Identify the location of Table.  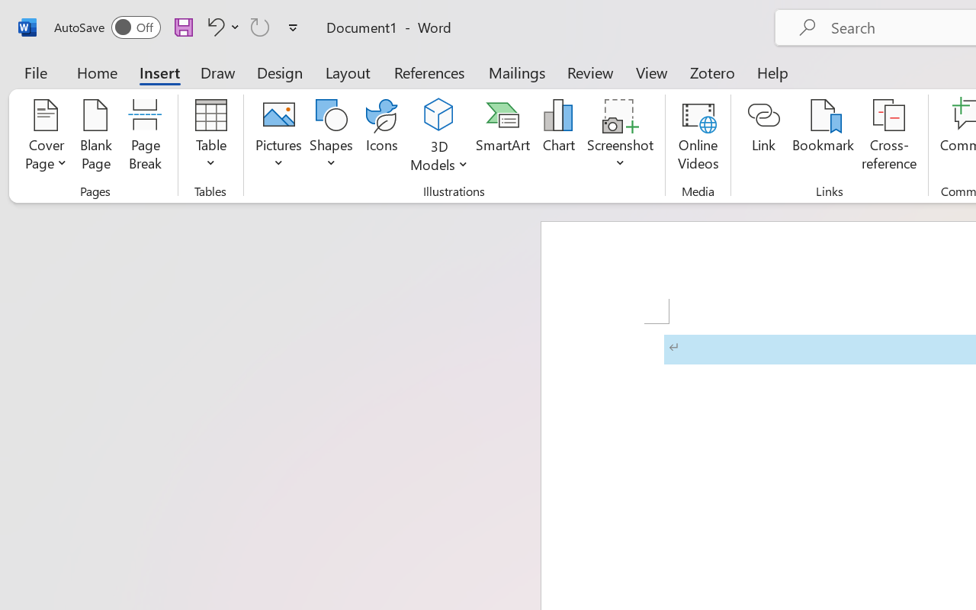
(210, 137).